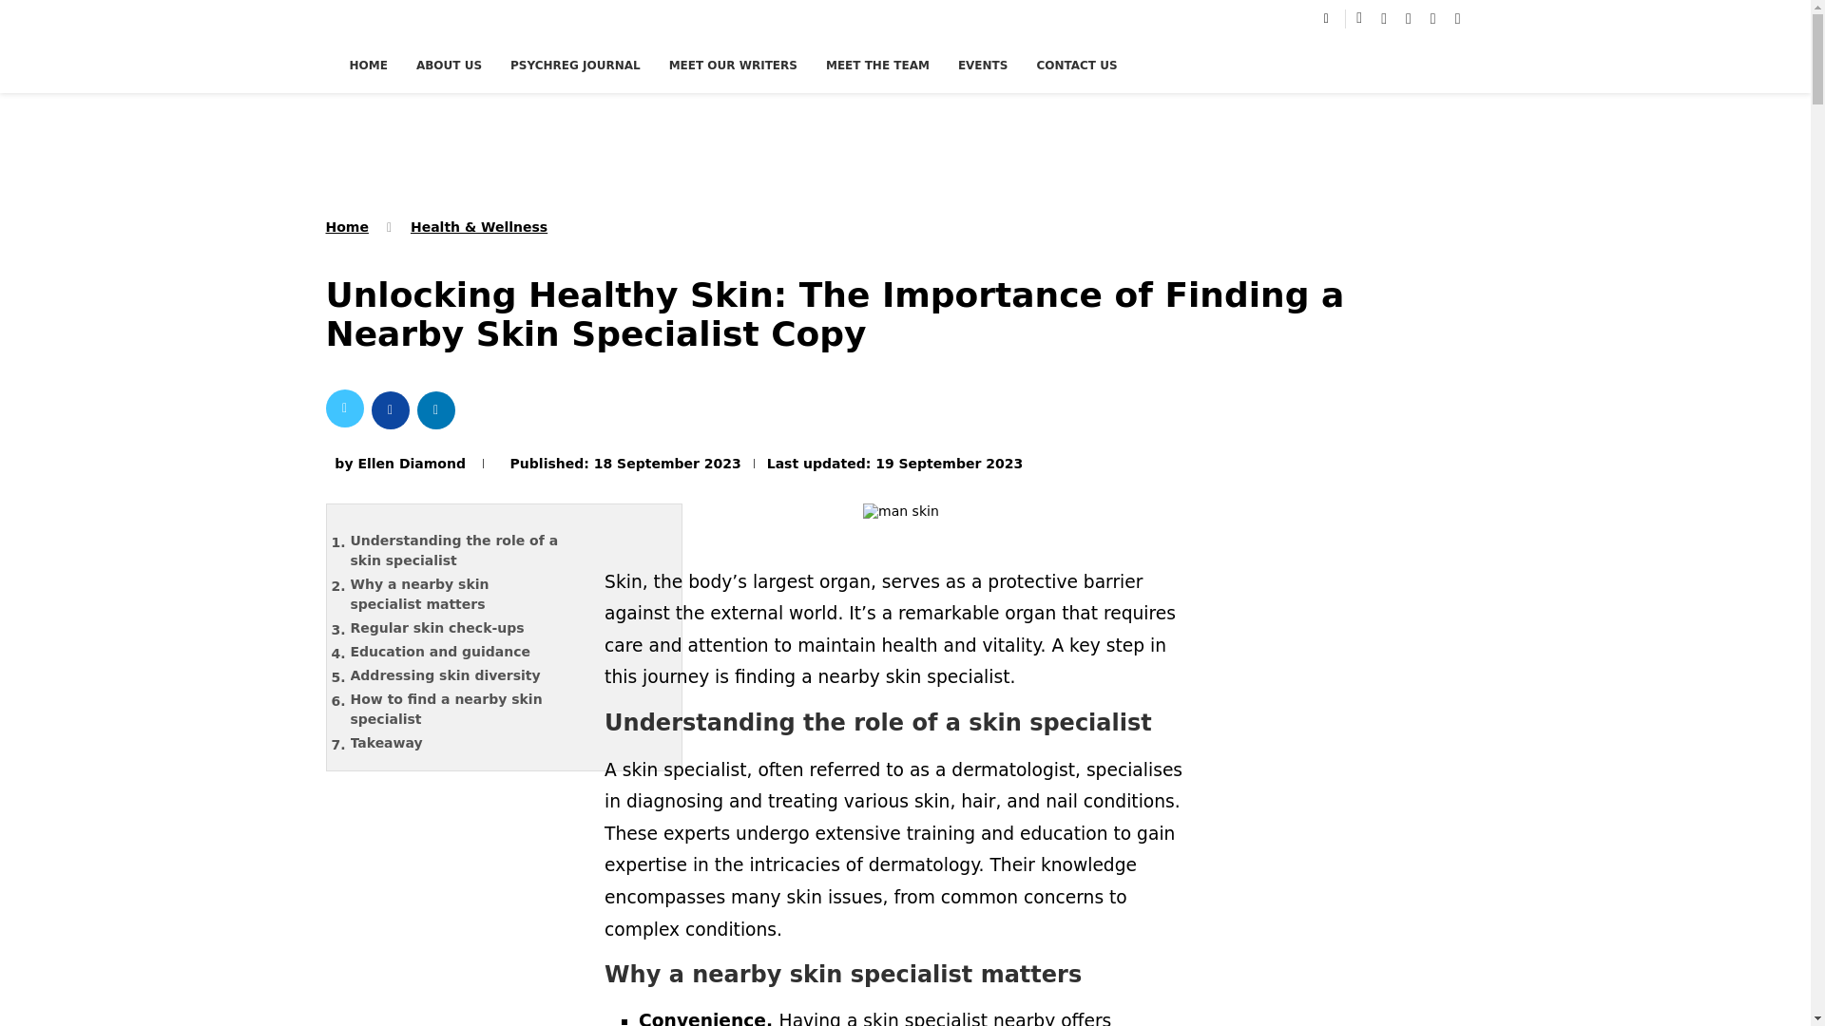 The image size is (1825, 1026). What do you see at coordinates (449, 65) in the screenshot?
I see `ABOUT US` at bounding box center [449, 65].